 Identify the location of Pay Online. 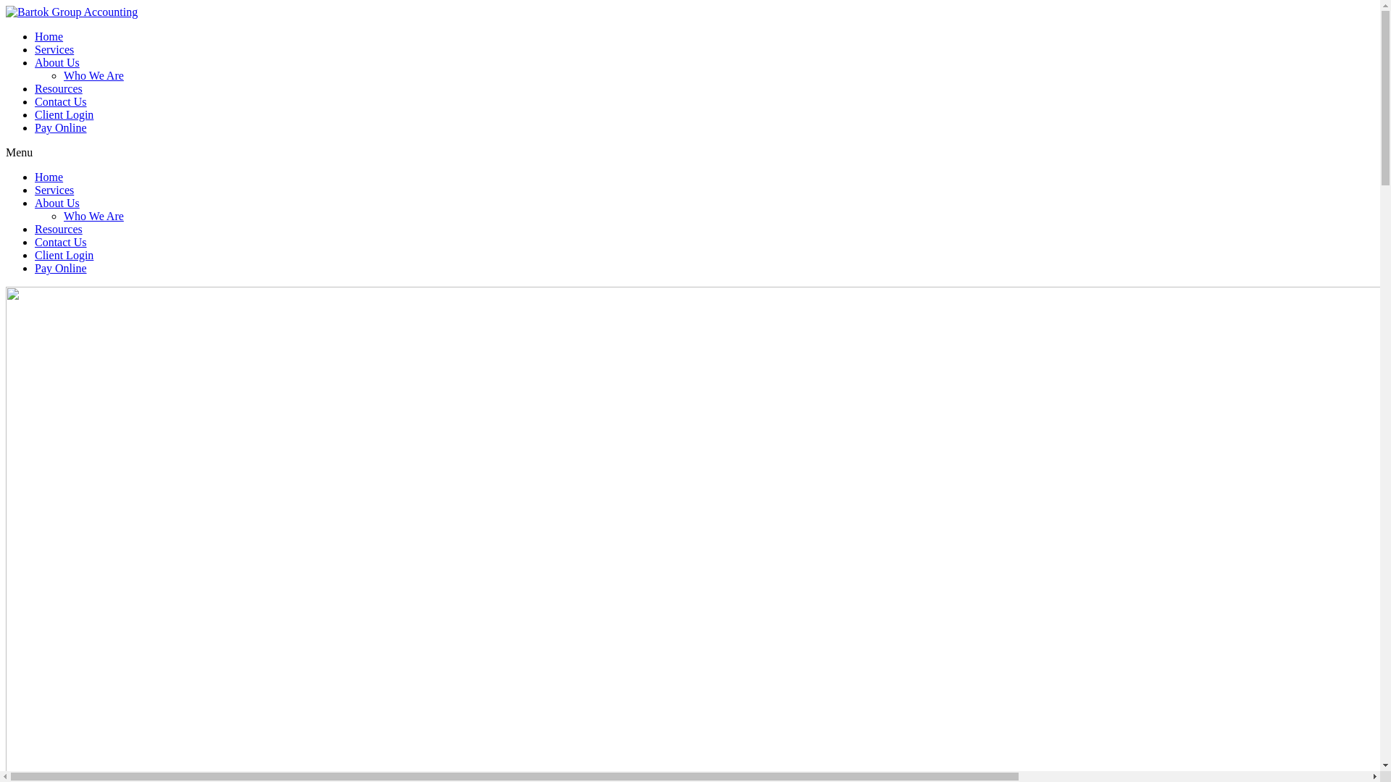
(61, 127).